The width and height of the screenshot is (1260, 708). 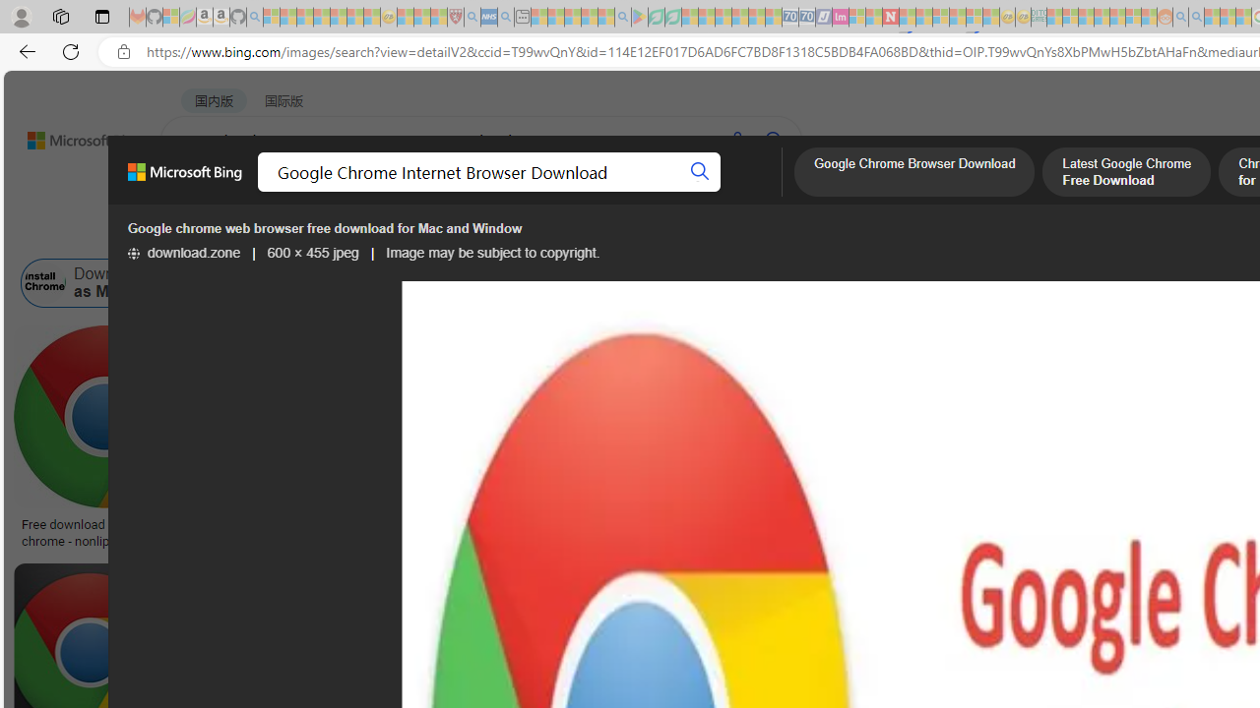 I want to click on Type, so click(x=368, y=234).